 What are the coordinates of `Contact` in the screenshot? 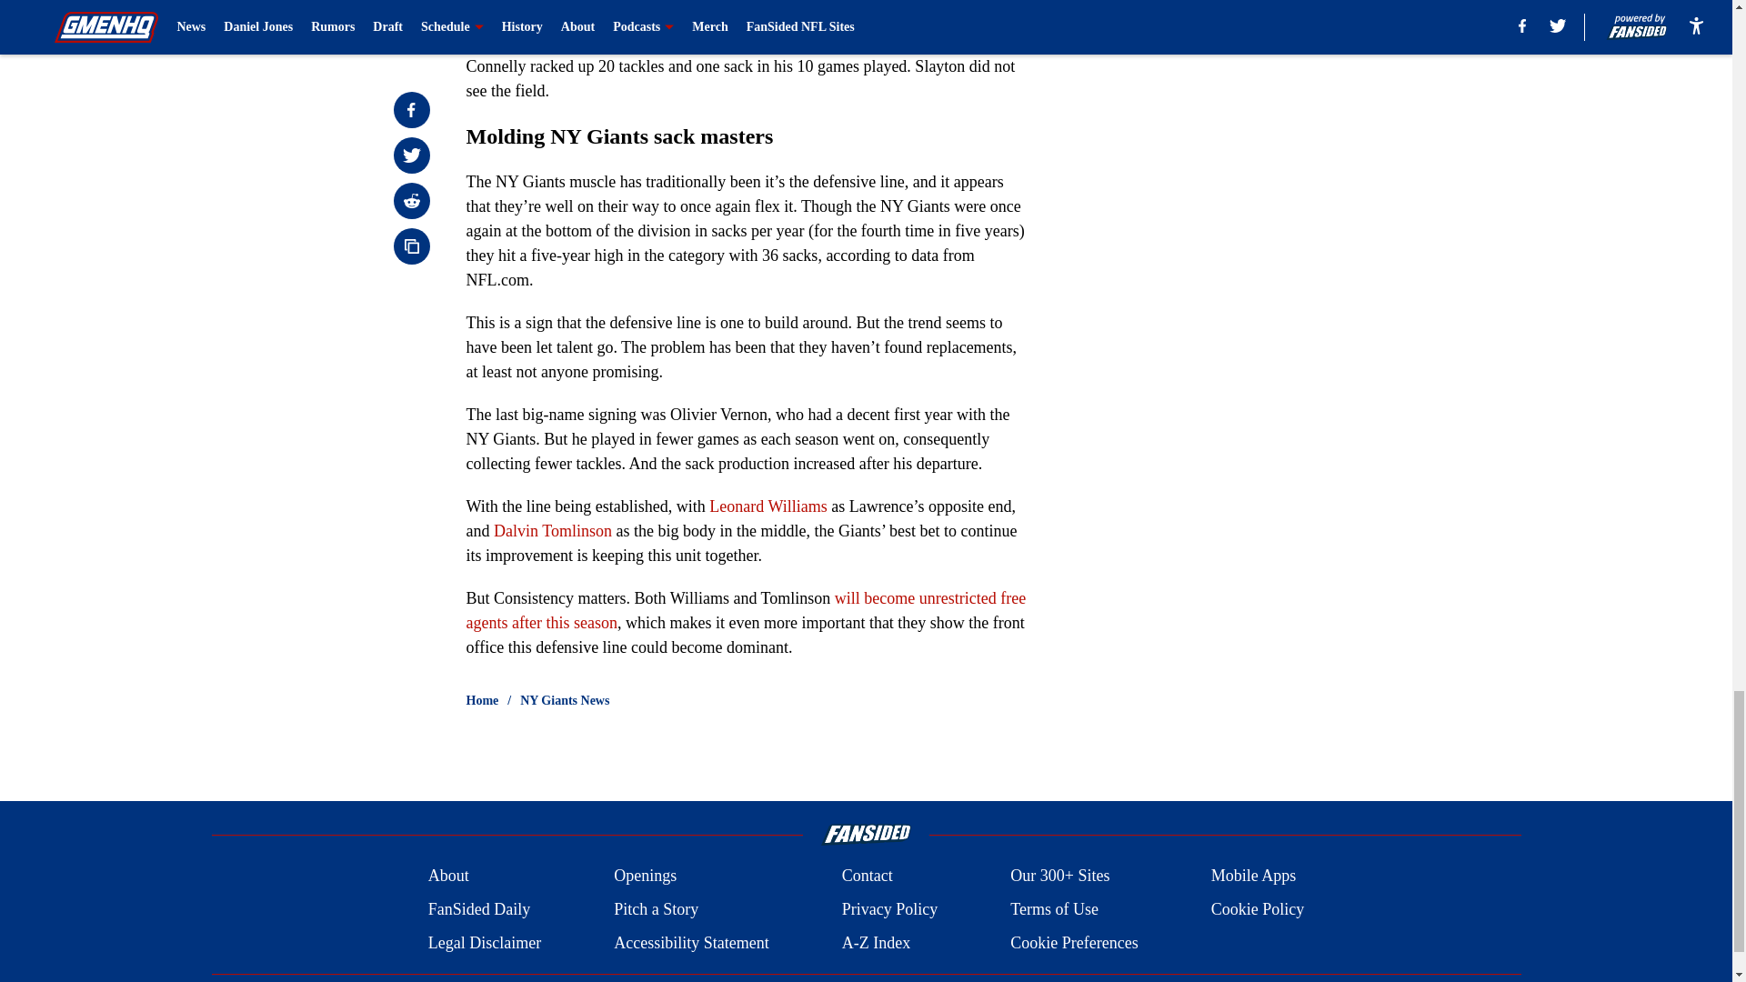 It's located at (867, 877).